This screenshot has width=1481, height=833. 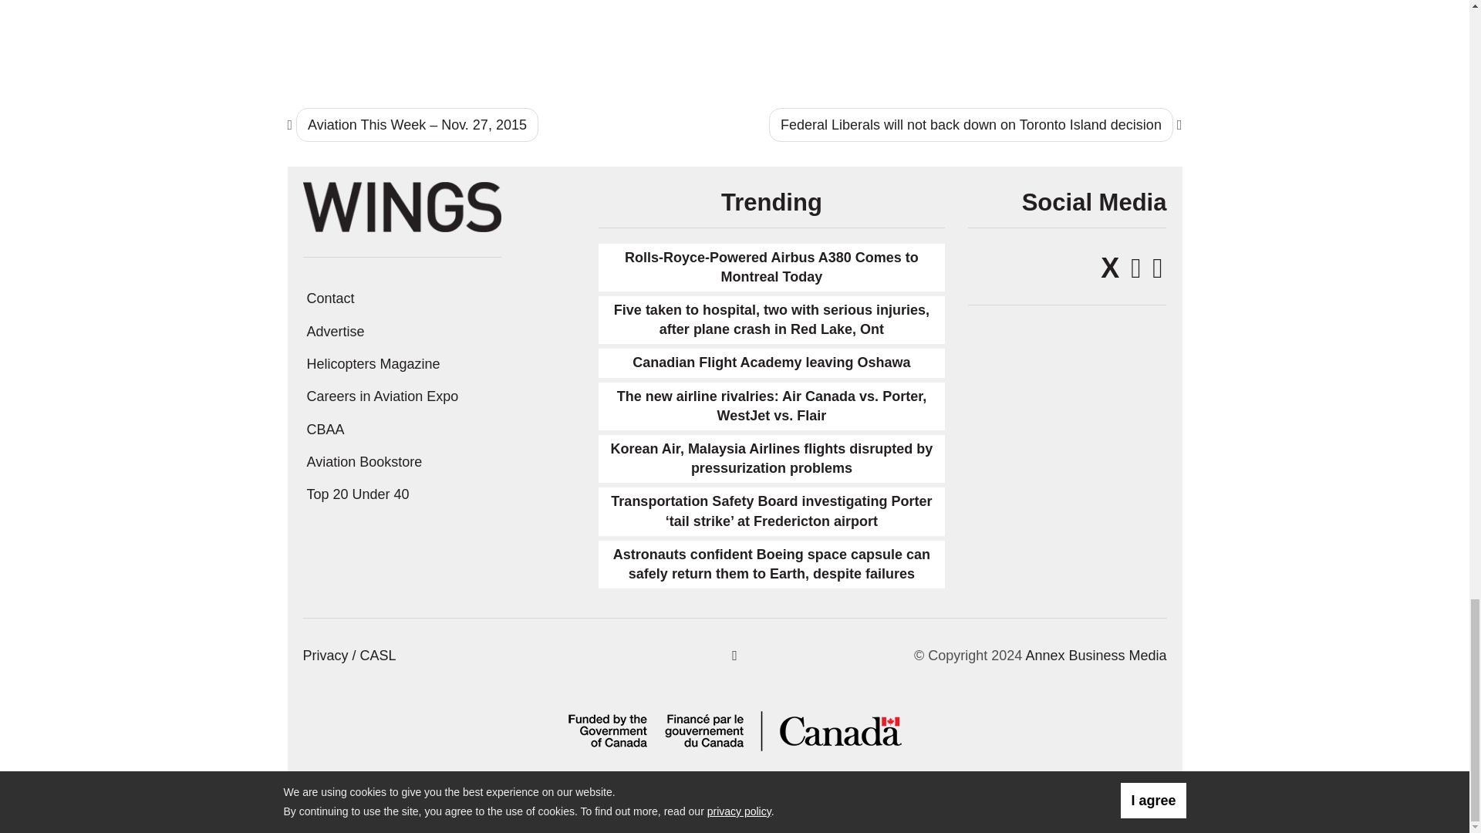 I want to click on Annex Business Media, so click(x=1095, y=656).